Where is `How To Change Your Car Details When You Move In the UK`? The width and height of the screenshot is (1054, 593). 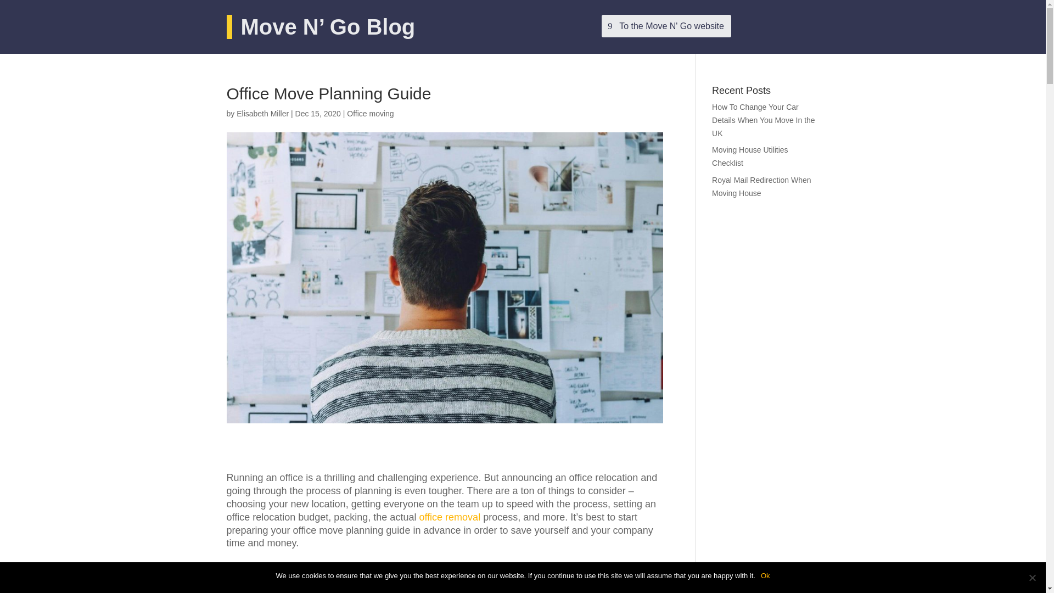 How To Change Your Car Details When You Move In the UK is located at coordinates (763, 120).